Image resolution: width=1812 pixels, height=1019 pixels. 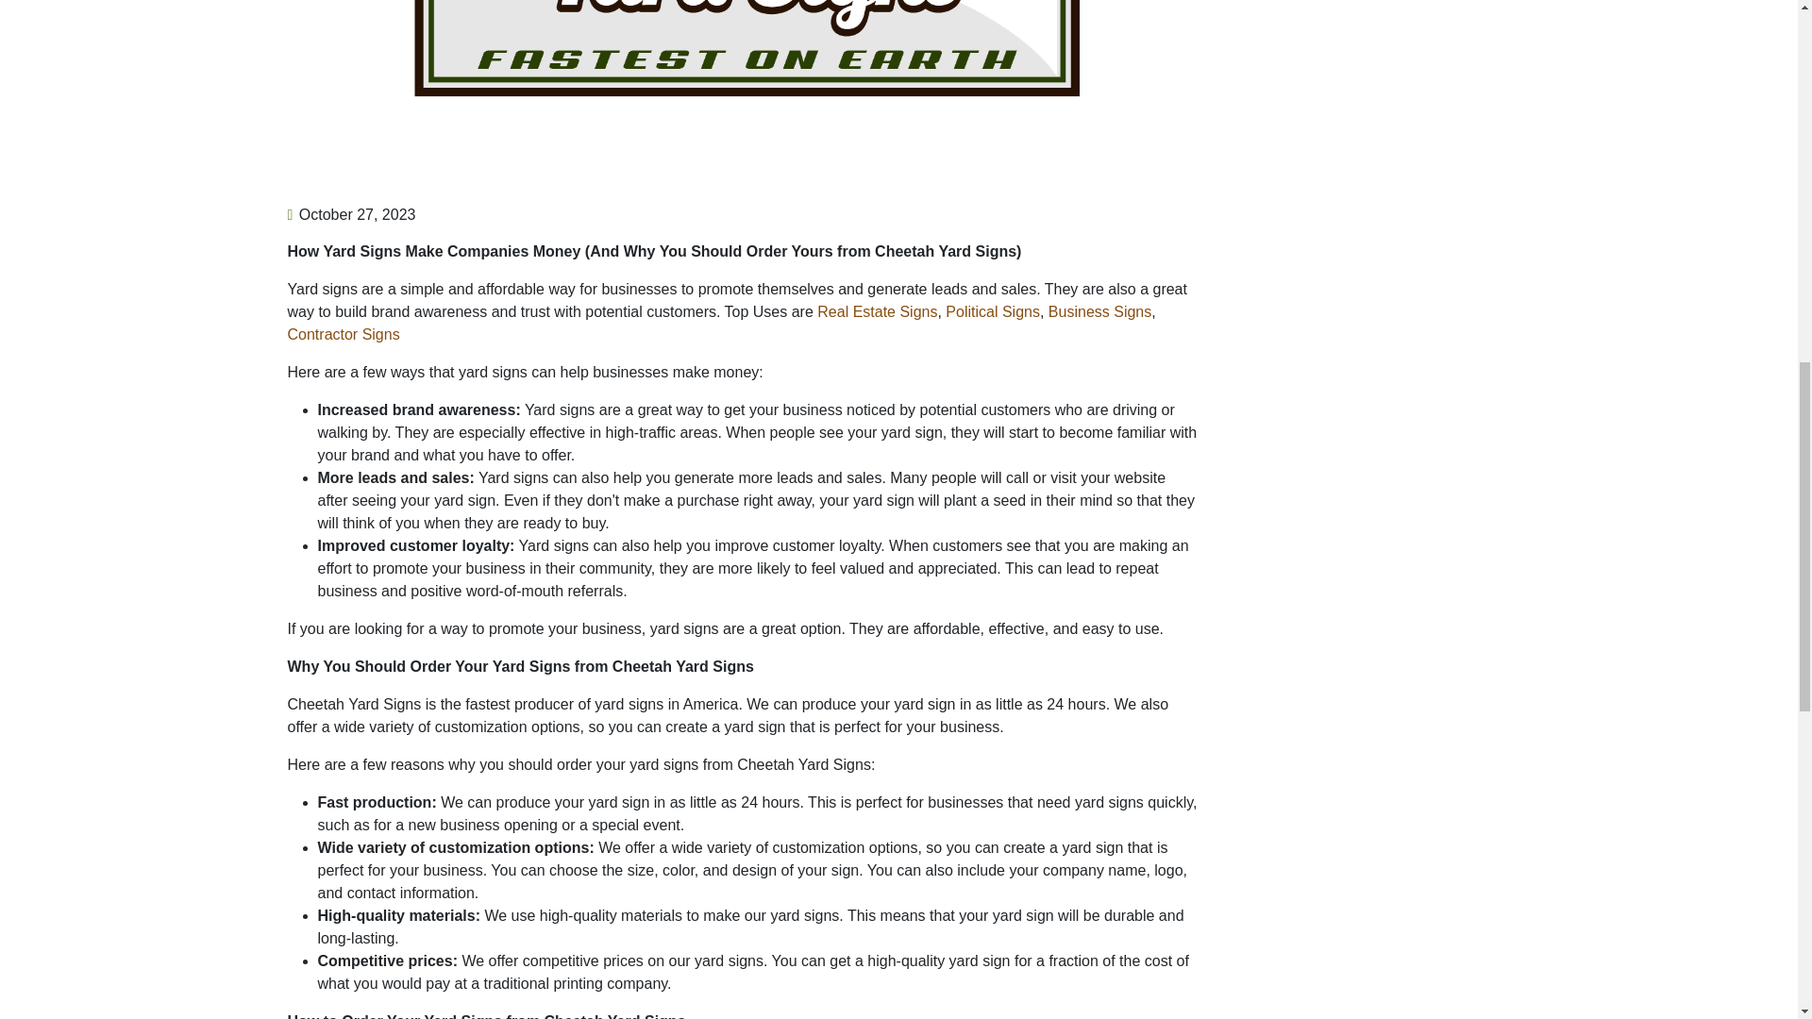 What do you see at coordinates (1099, 311) in the screenshot?
I see `Business Signs` at bounding box center [1099, 311].